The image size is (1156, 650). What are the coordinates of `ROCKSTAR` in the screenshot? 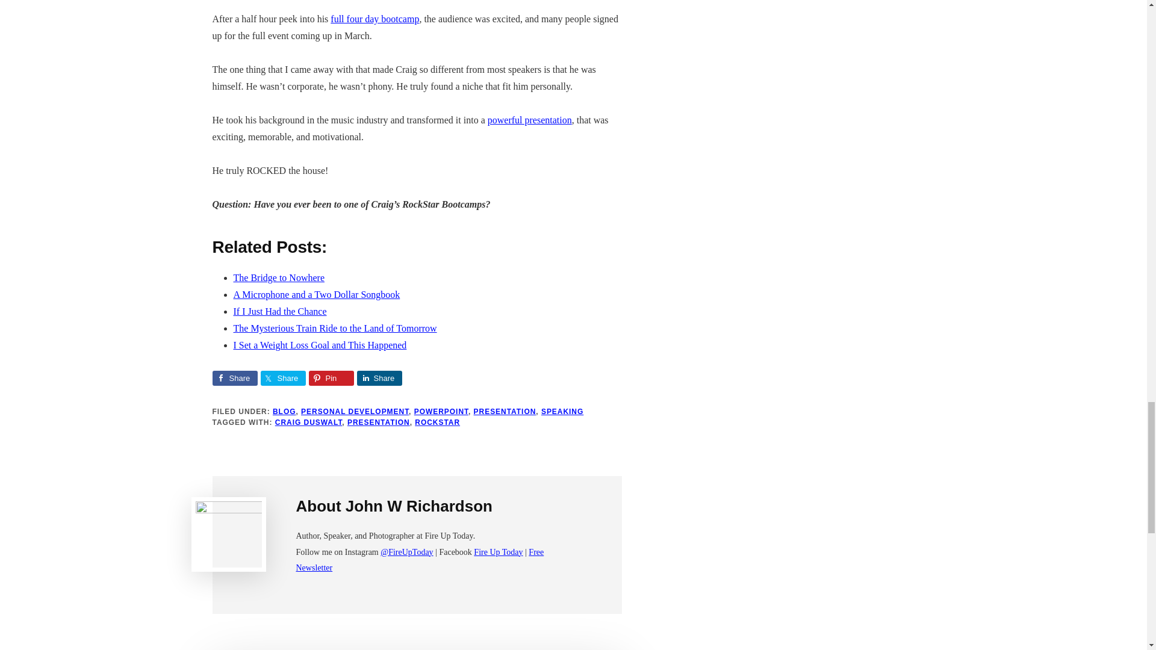 It's located at (437, 422).